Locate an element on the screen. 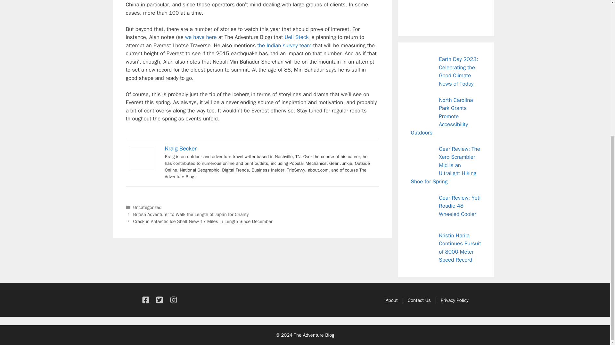 Image resolution: width=615 pixels, height=345 pixels. British Adventurer to Walk the Length of Japan for Charity is located at coordinates (191, 214).